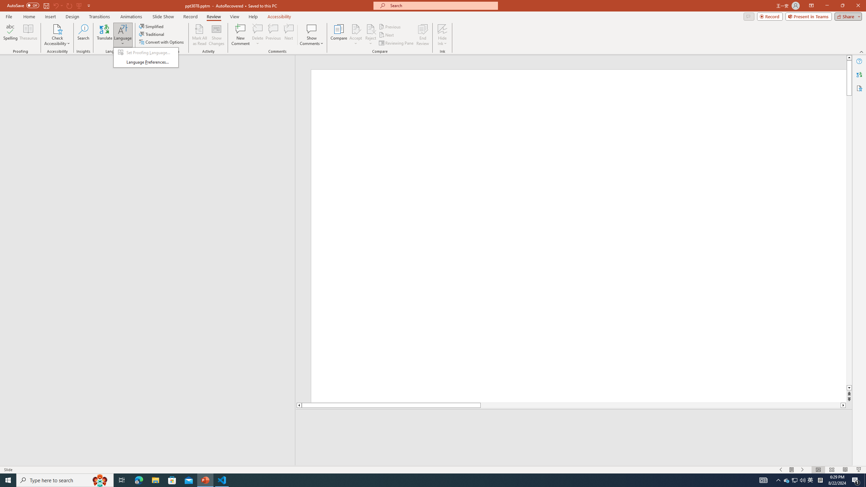 The image size is (866, 487). What do you see at coordinates (8, 480) in the screenshot?
I see `Start` at bounding box center [8, 480].